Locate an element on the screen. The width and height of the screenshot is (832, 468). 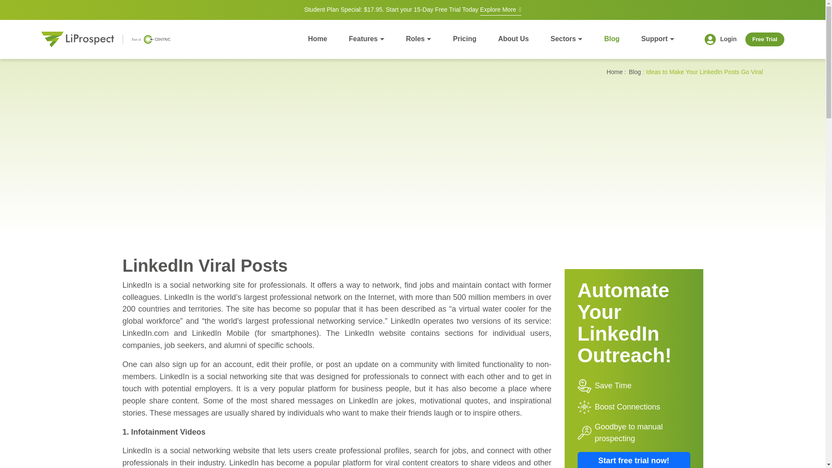
Home is located at coordinates (317, 39).